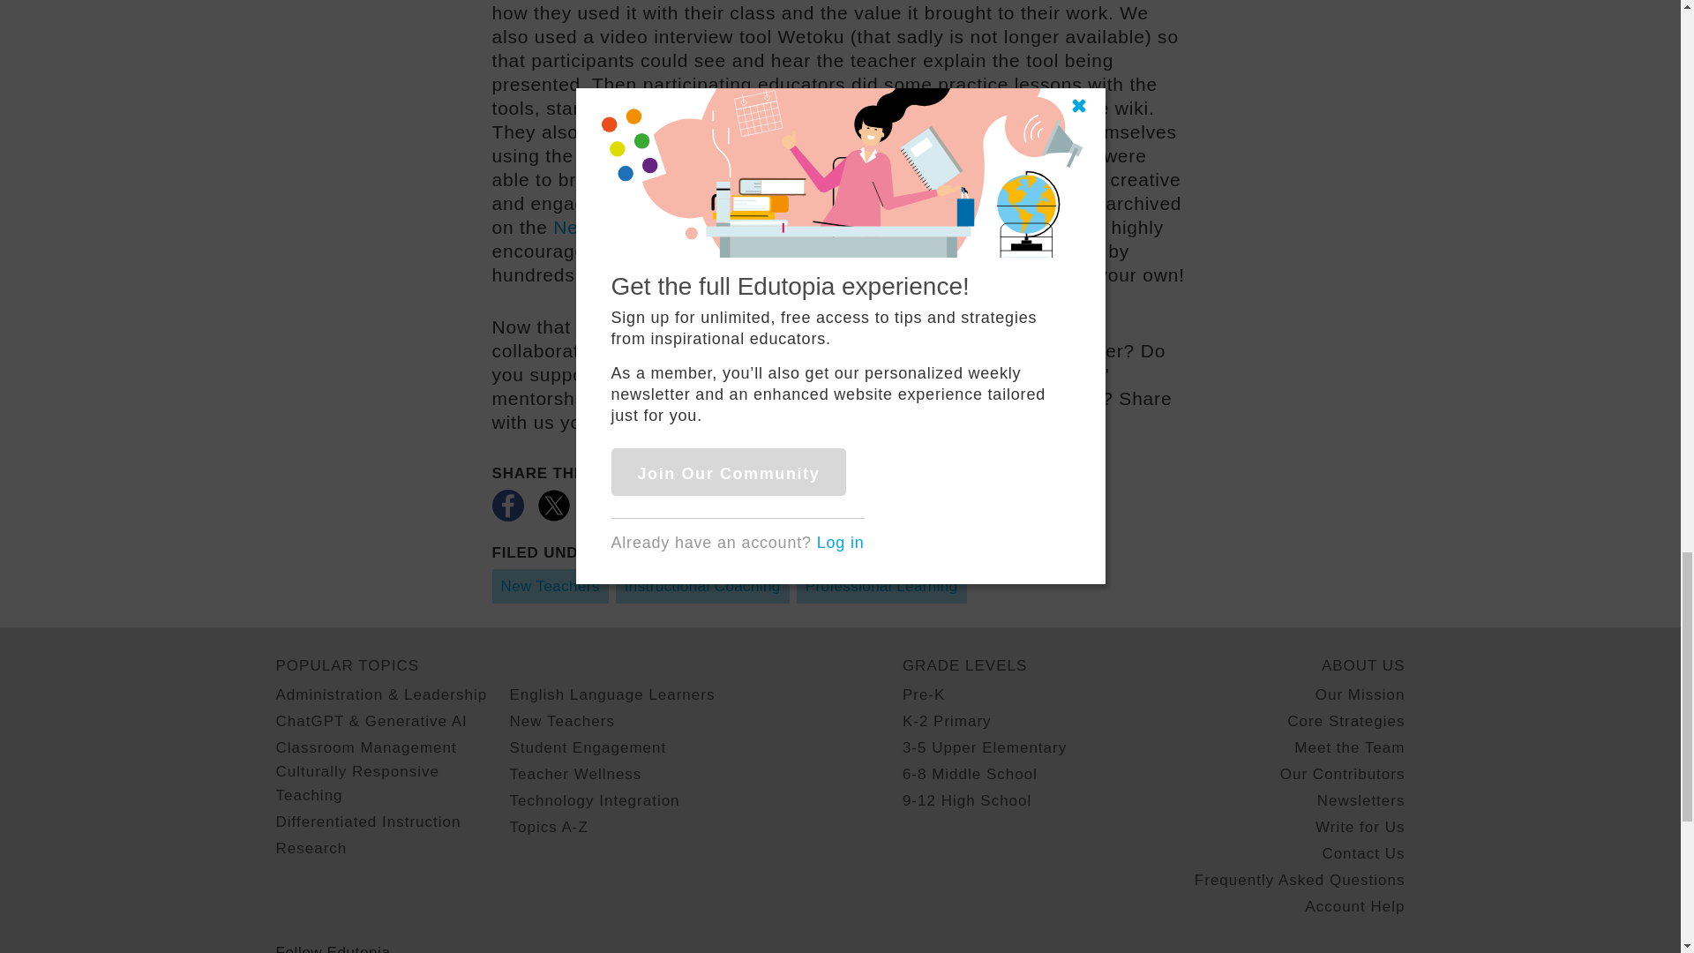  What do you see at coordinates (663, 227) in the screenshot?
I see `New Teacher Boot Camp` at bounding box center [663, 227].